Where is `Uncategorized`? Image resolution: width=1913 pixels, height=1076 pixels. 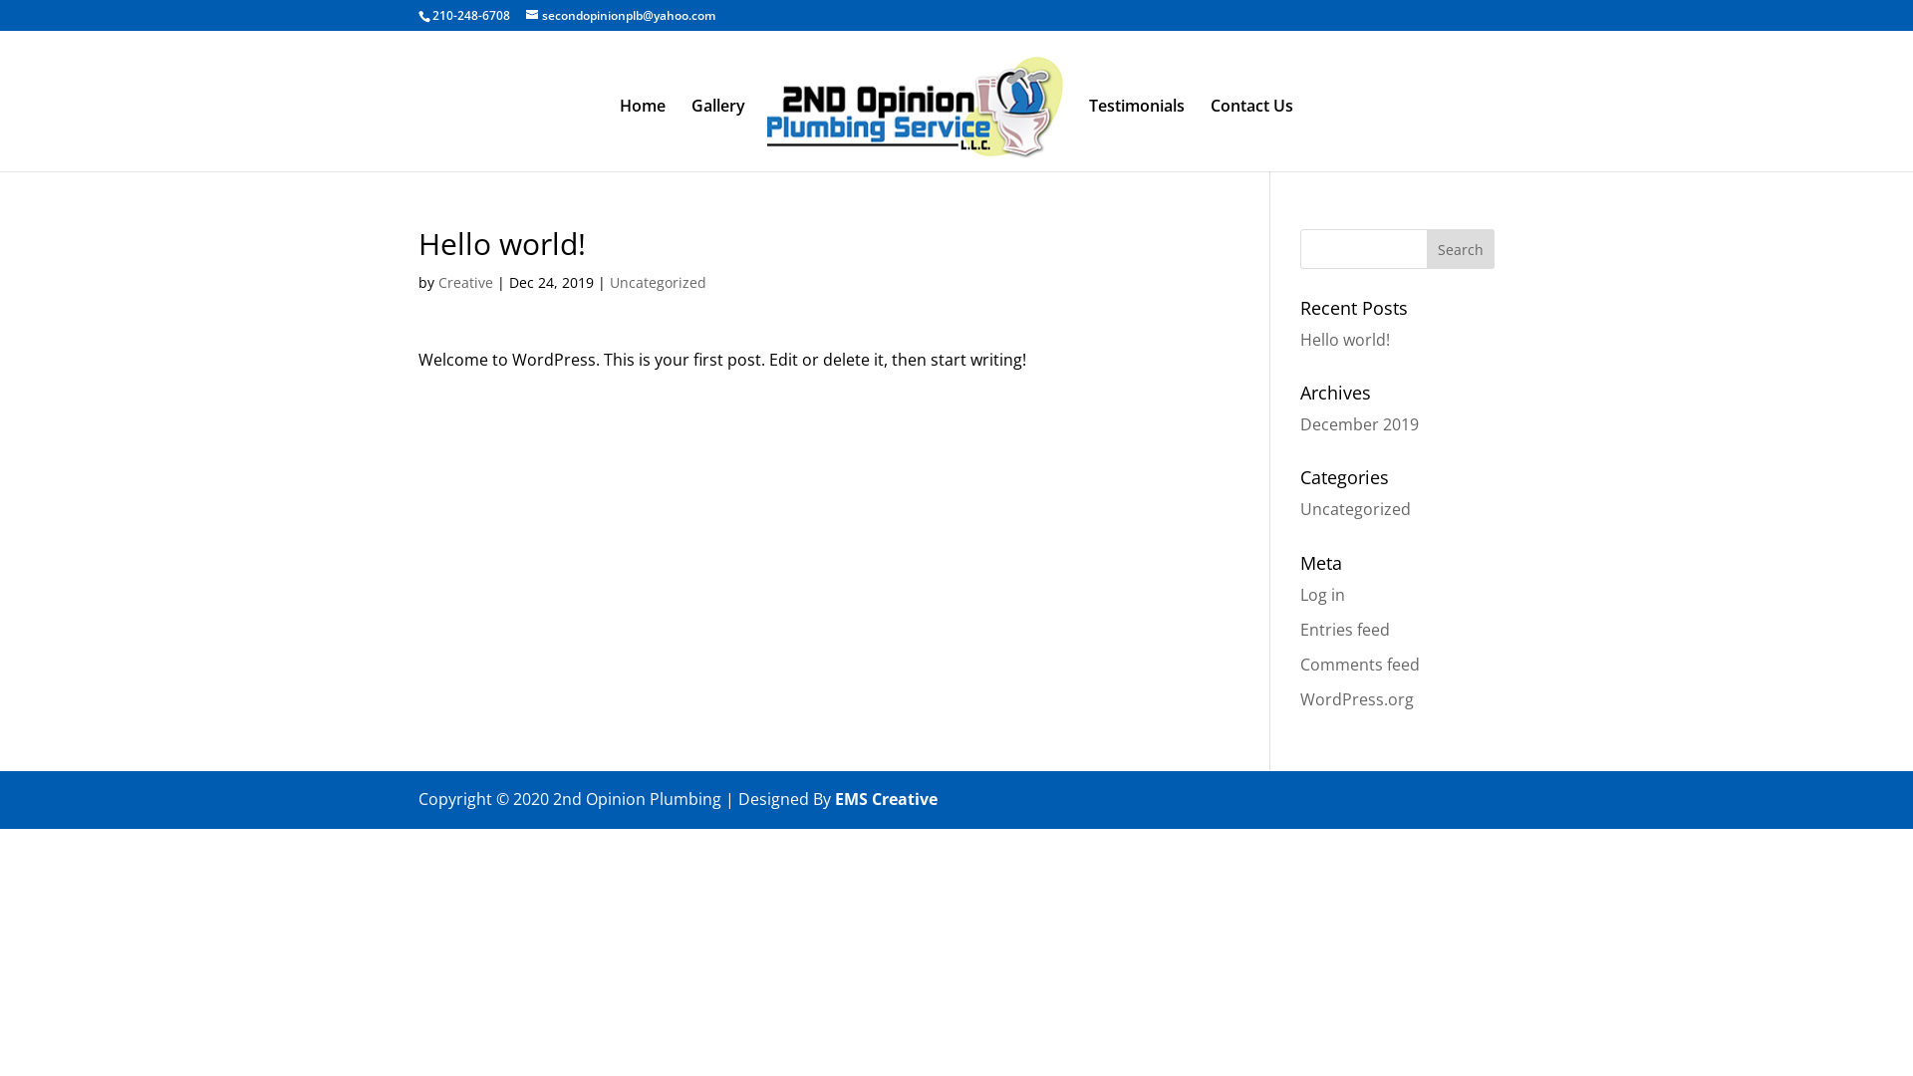 Uncategorized is located at coordinates (1355, 509).